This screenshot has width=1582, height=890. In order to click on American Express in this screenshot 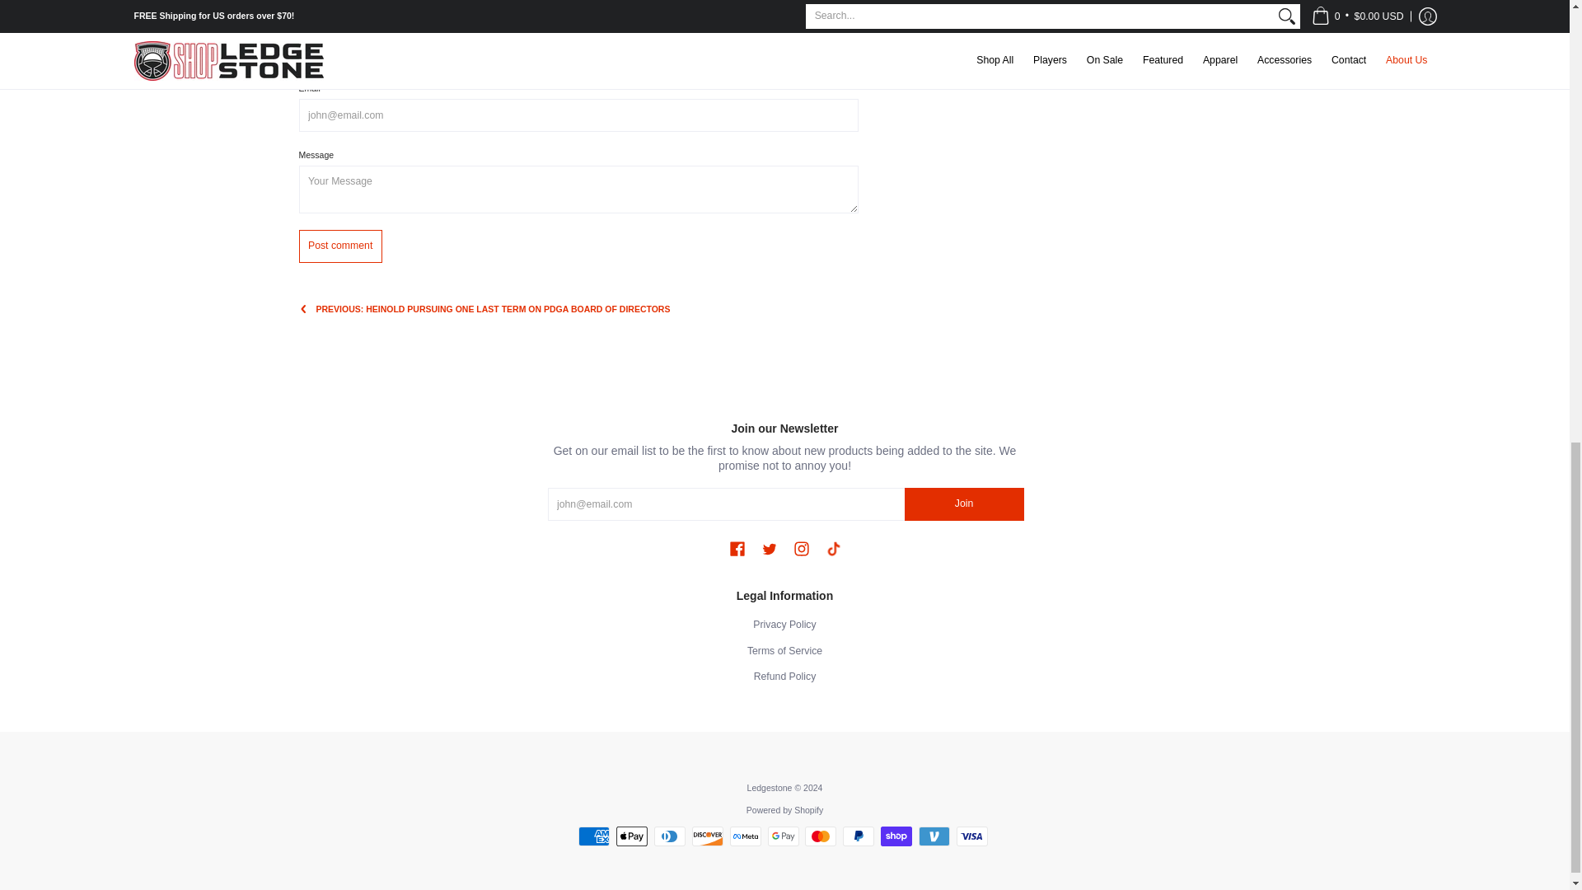, I will do `click(593, 836)`.